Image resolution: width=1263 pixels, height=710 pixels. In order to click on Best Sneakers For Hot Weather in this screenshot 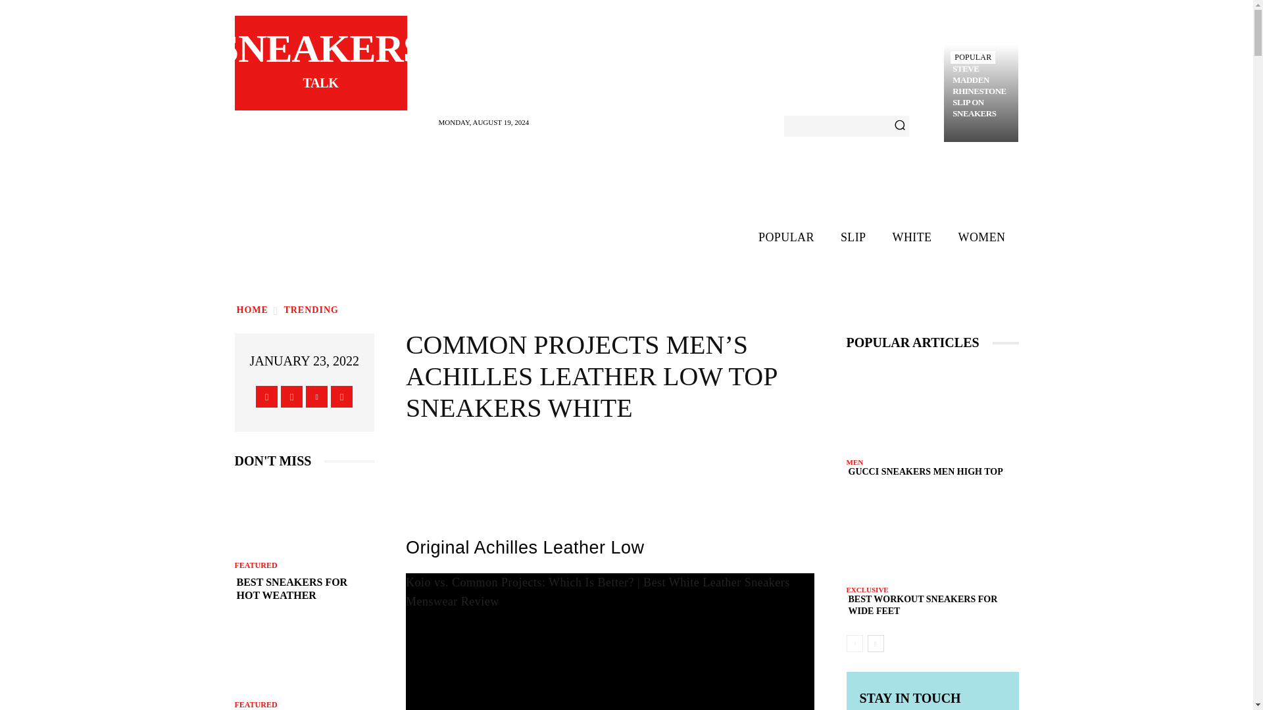, I will do `click(304, 589)`.